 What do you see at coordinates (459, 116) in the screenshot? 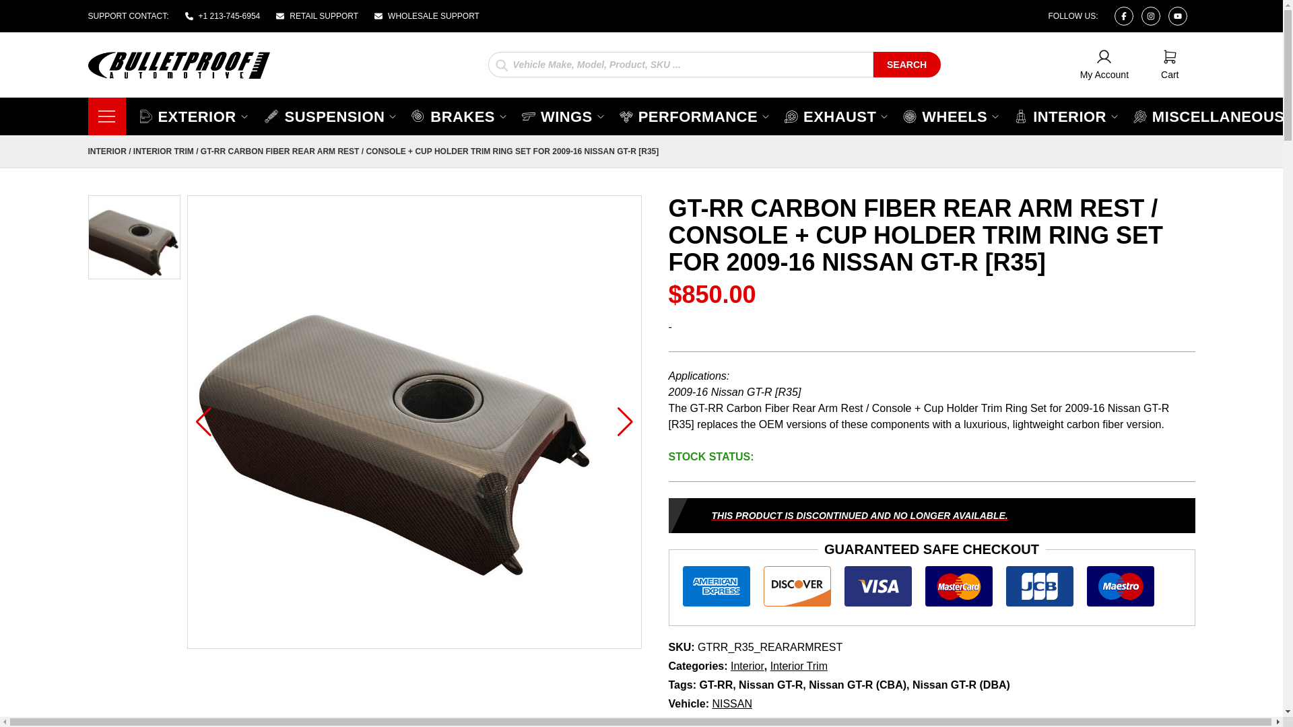
I see `WHOLESALE SUPPORT` at bounding box center [459, 116].